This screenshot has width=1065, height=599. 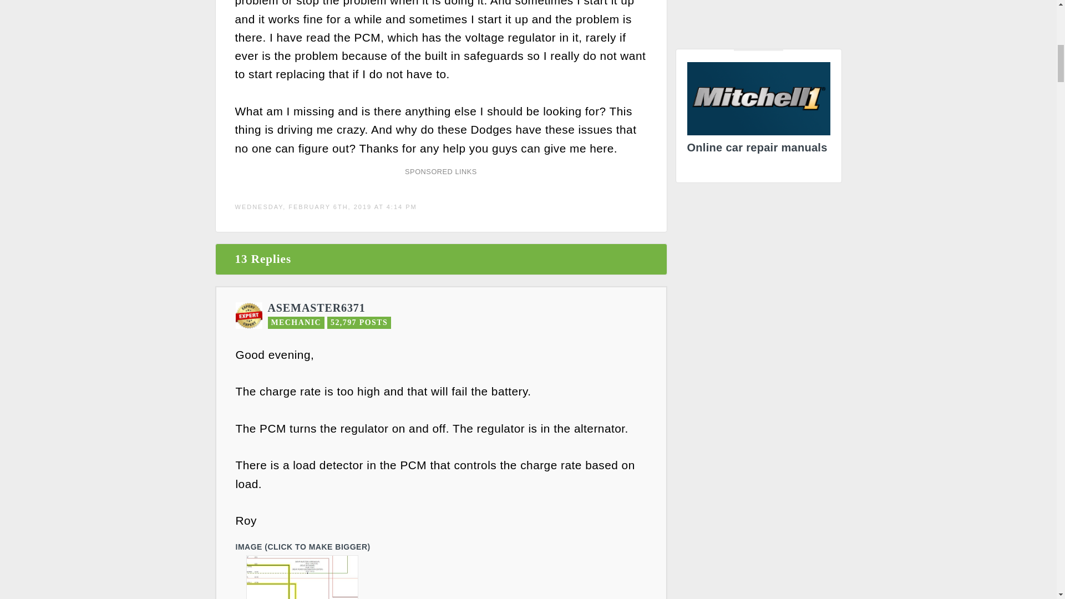 What do you see at coordinates (758, 111) in the screenshot?
I see `Car Manual` at bounding box center [758, 111].